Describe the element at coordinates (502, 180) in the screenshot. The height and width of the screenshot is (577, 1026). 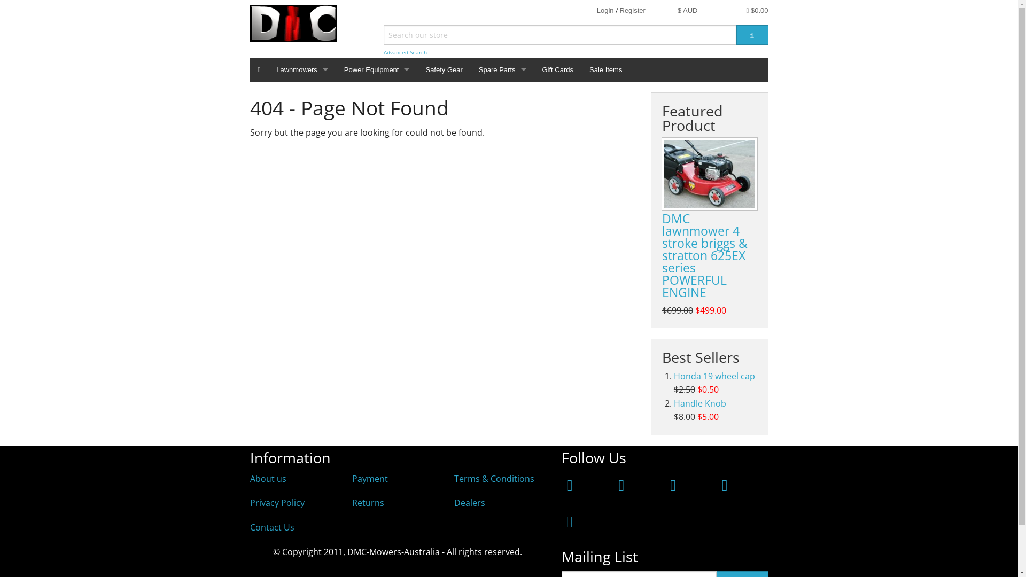
I see `chainsaw parts` at that location.